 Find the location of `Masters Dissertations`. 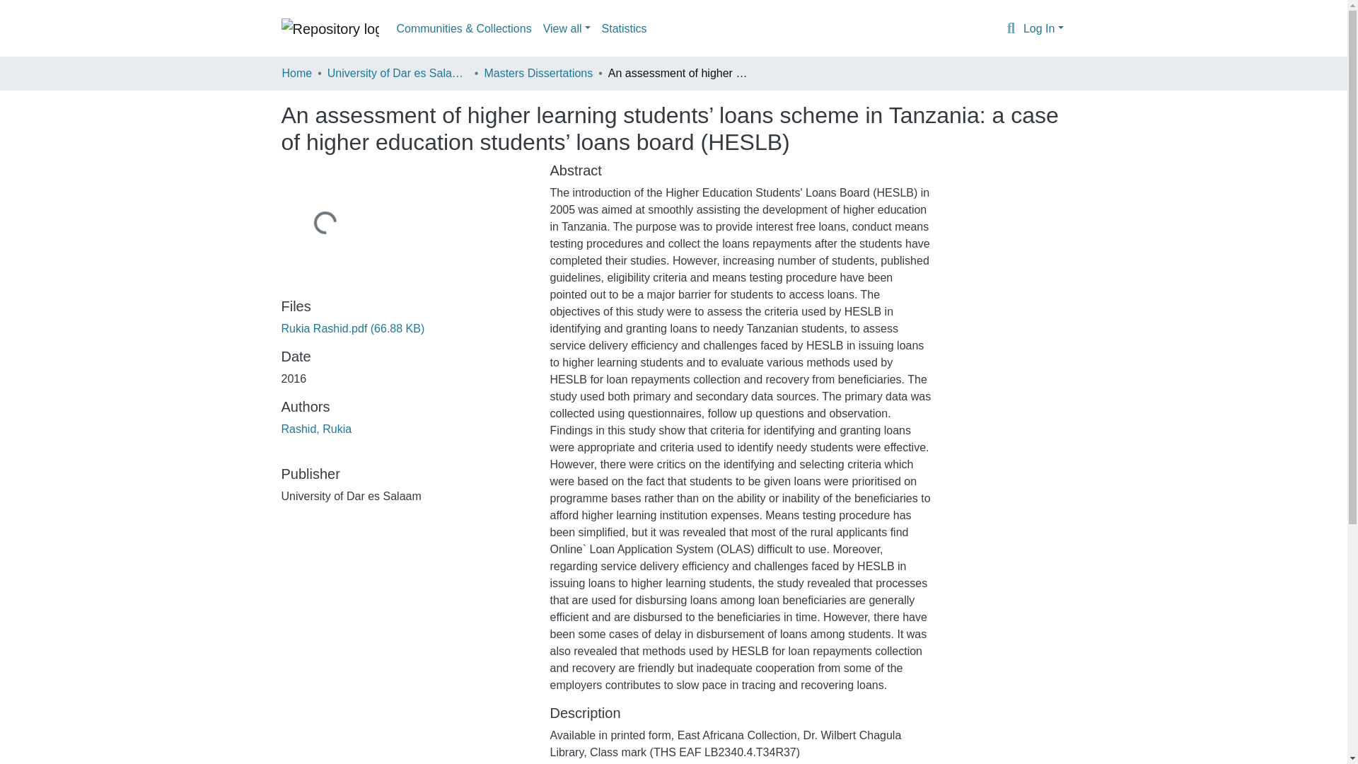

Masters Dissertations is located at coordinates (538, 73).